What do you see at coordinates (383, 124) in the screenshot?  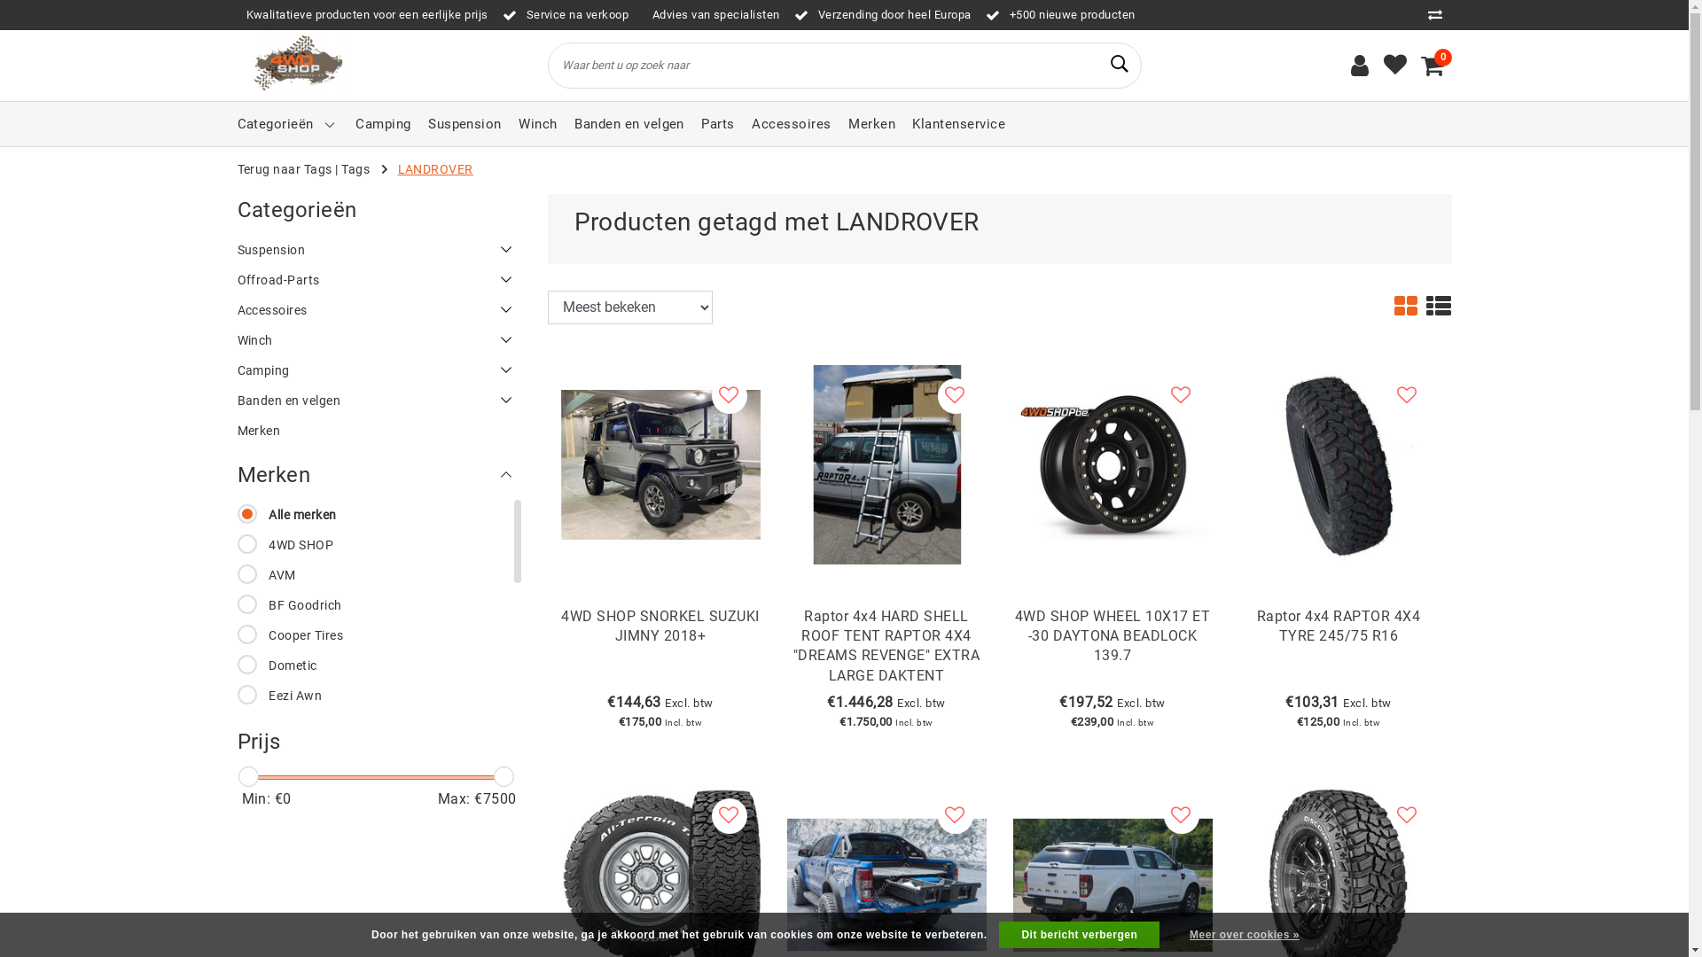 I see `Camping` at bounding box center [383, 124].